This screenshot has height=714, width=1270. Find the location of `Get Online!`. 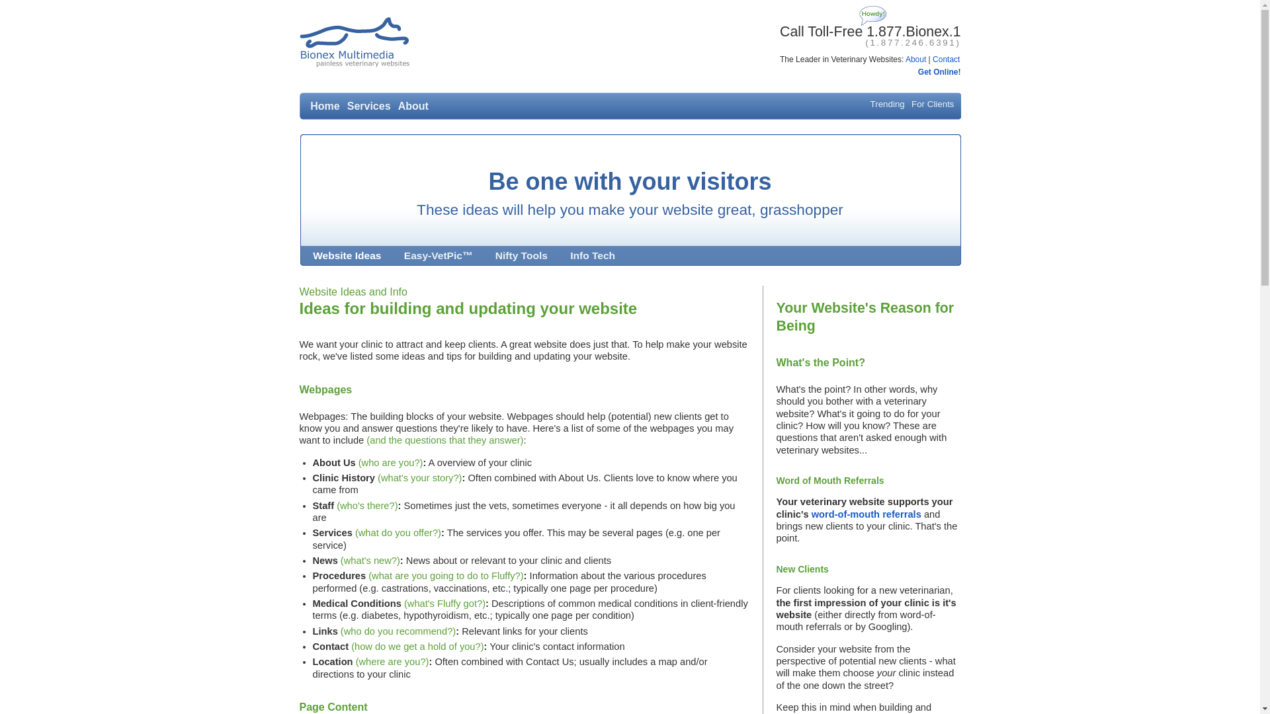

Get Online! is located at coordinates (939, 72).